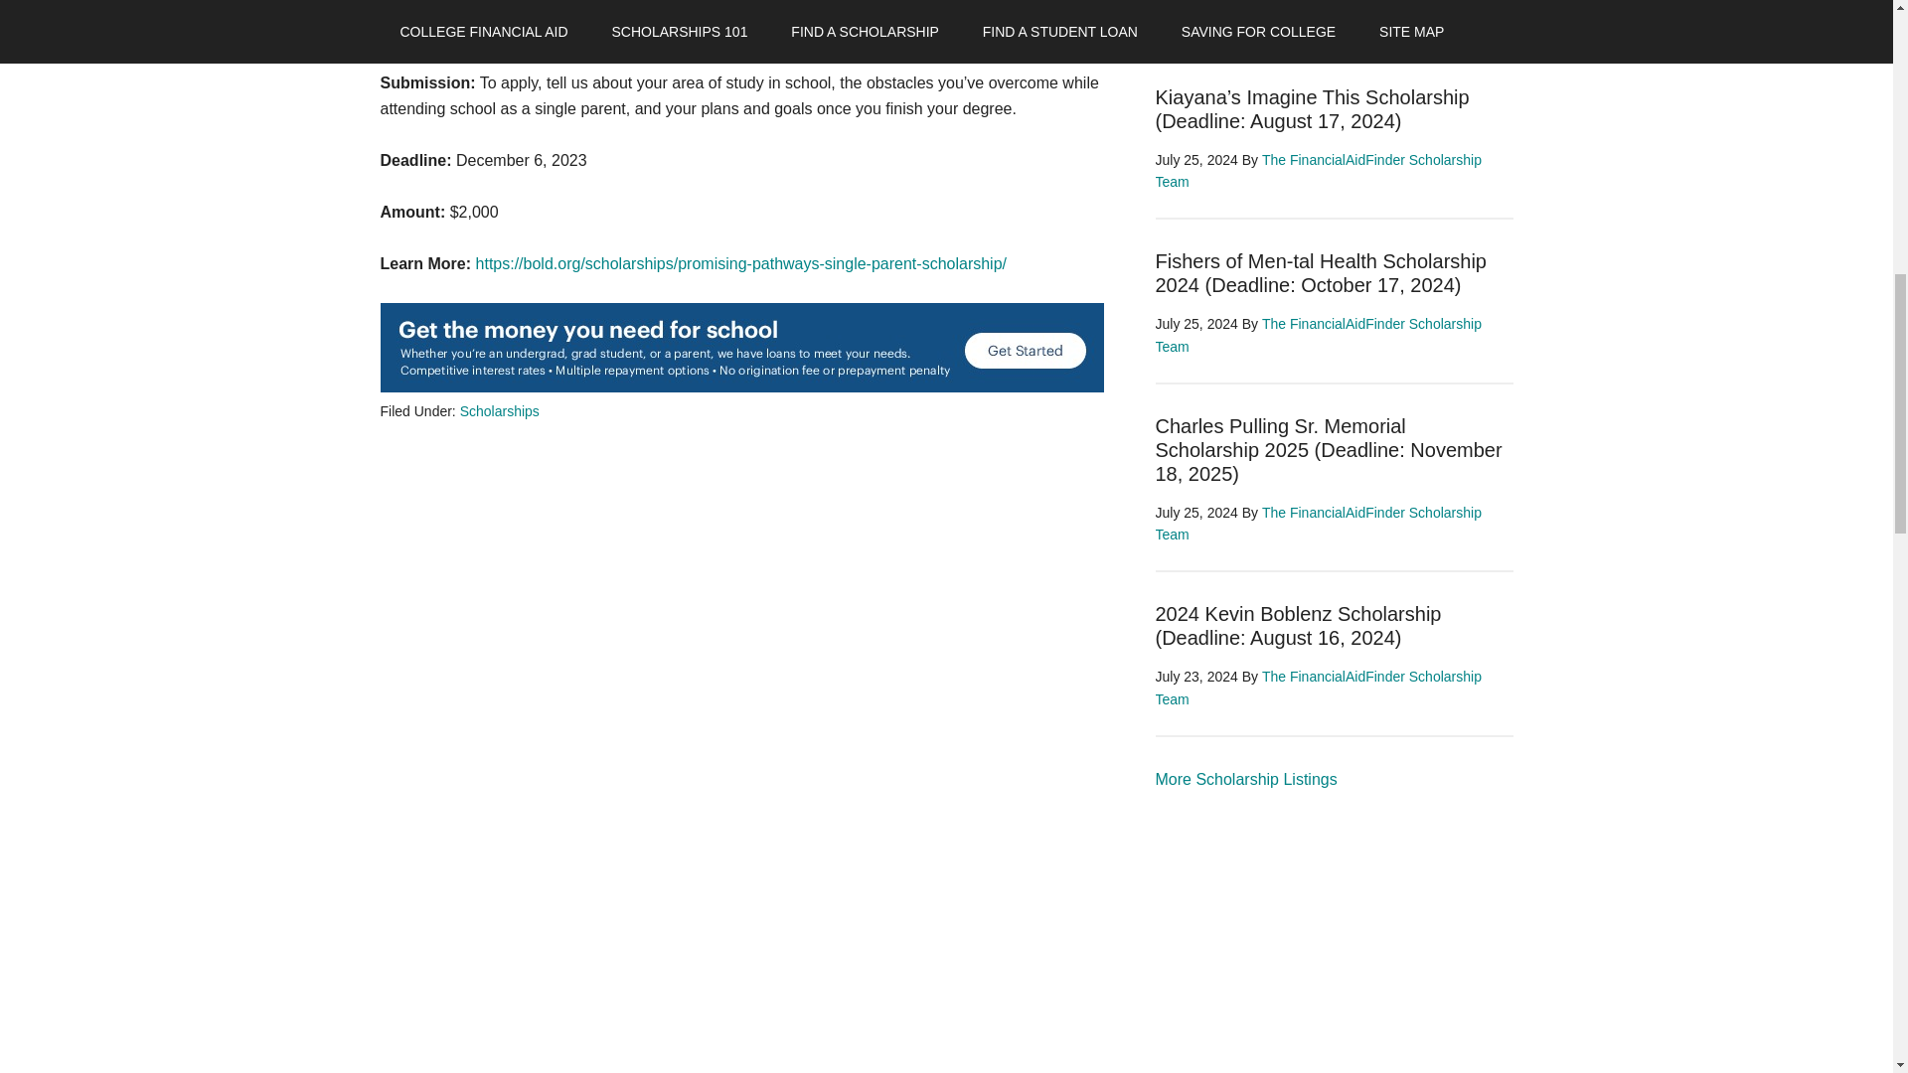 This screenshot has width=1908, height=1073. I want to click on Scholarships, so click(1245, 779).